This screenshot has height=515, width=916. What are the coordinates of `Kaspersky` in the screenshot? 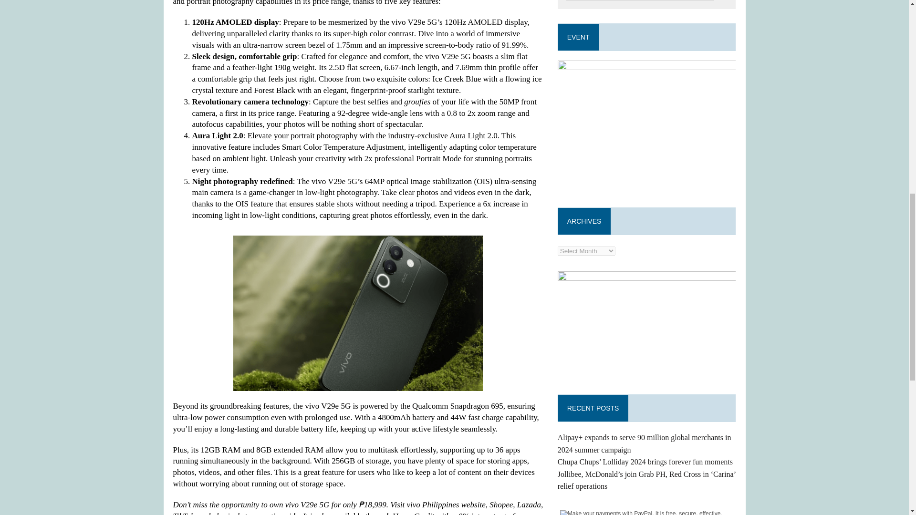 It's located at (647, 326).